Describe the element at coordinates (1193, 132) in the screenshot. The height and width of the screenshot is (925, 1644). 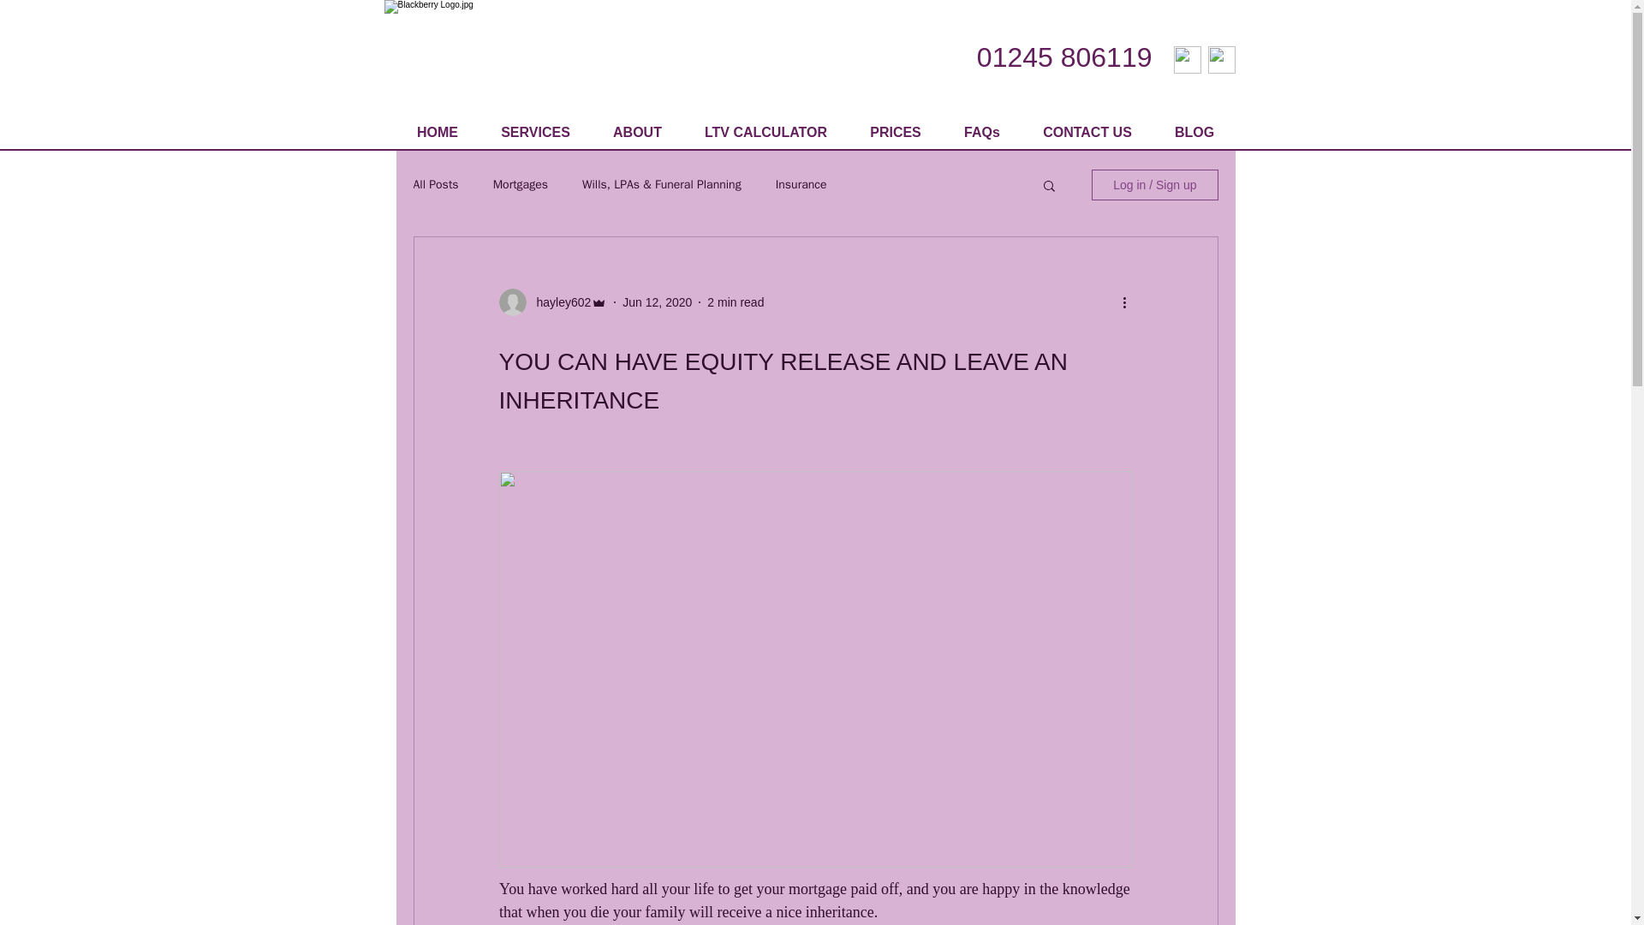
I see `BLOG` at that location.